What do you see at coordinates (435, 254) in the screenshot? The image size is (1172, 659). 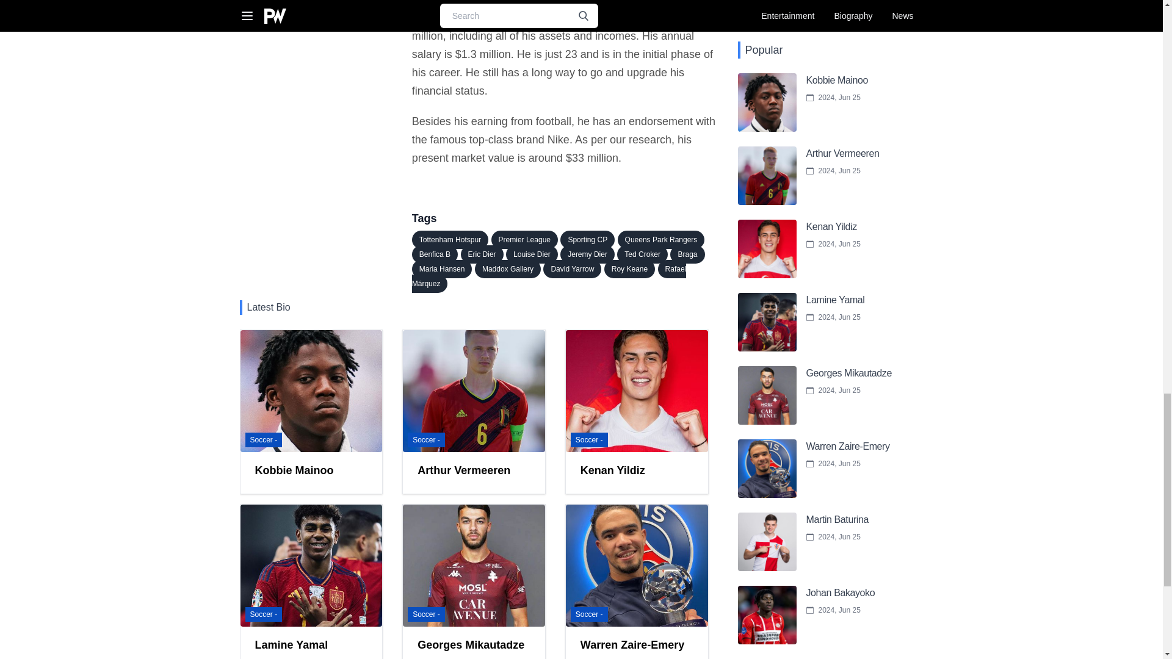 I see `Benfica B` at bounding box center [435, 254].